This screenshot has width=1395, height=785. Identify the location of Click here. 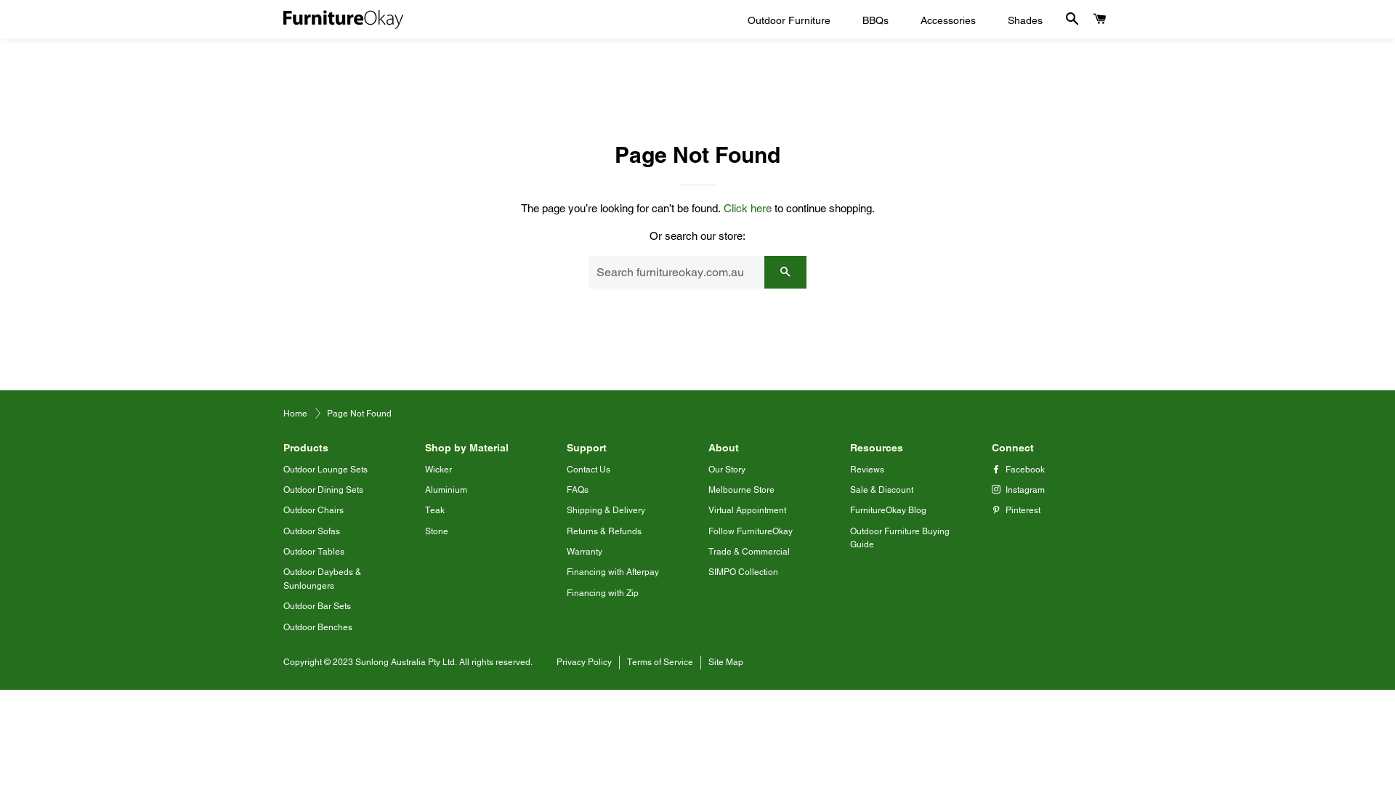
(748, 208).